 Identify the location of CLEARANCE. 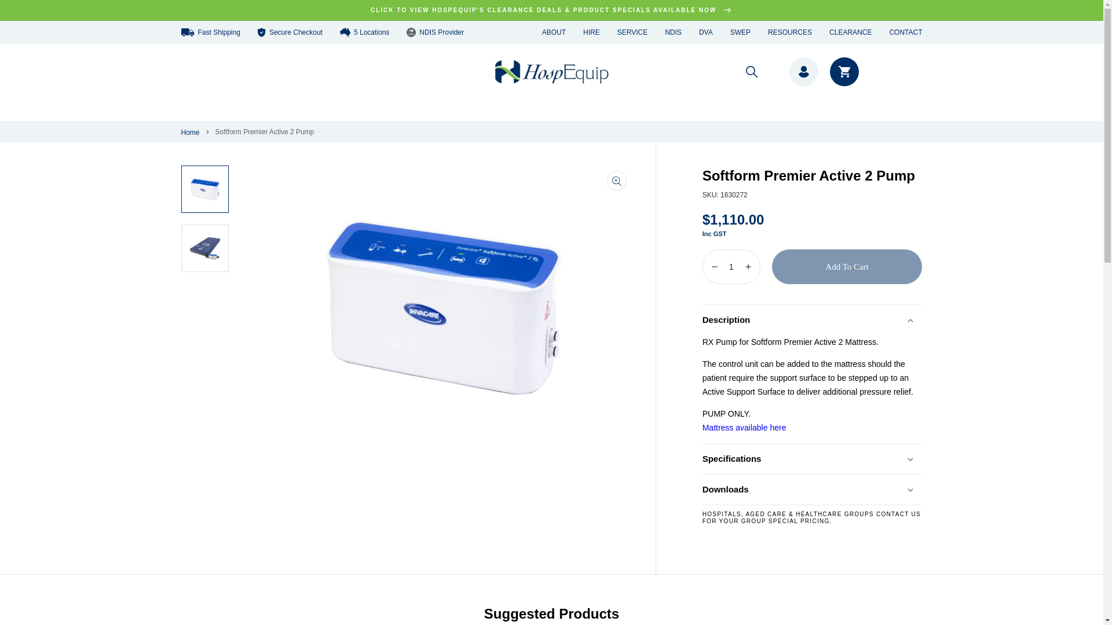
(850, 32).